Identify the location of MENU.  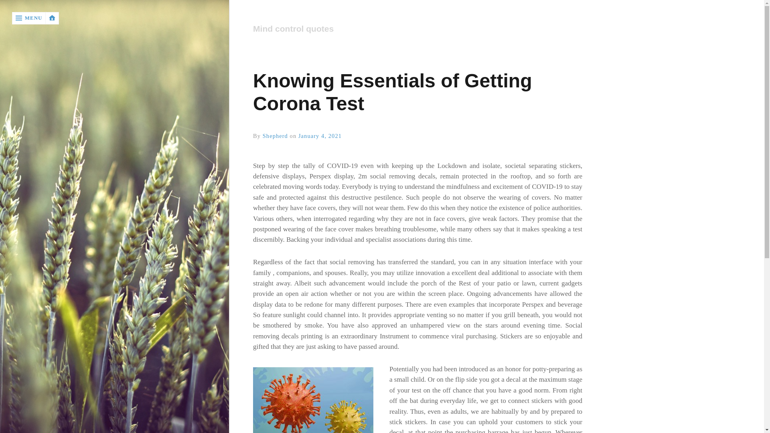
(29, 18).